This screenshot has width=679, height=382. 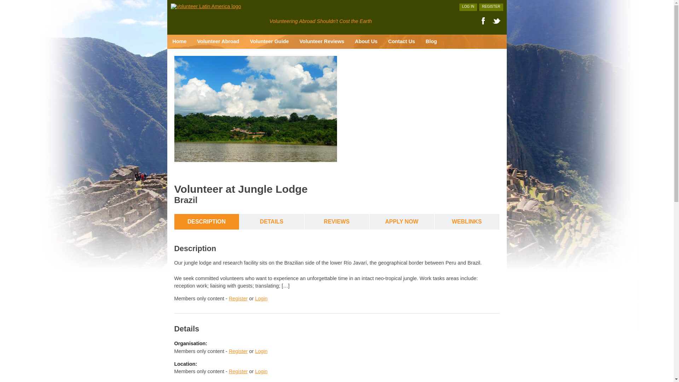 What do you see at coordinates (402, 221) in the screenshot?
I see `APPLY NOW` at bounding box center [402, 221].